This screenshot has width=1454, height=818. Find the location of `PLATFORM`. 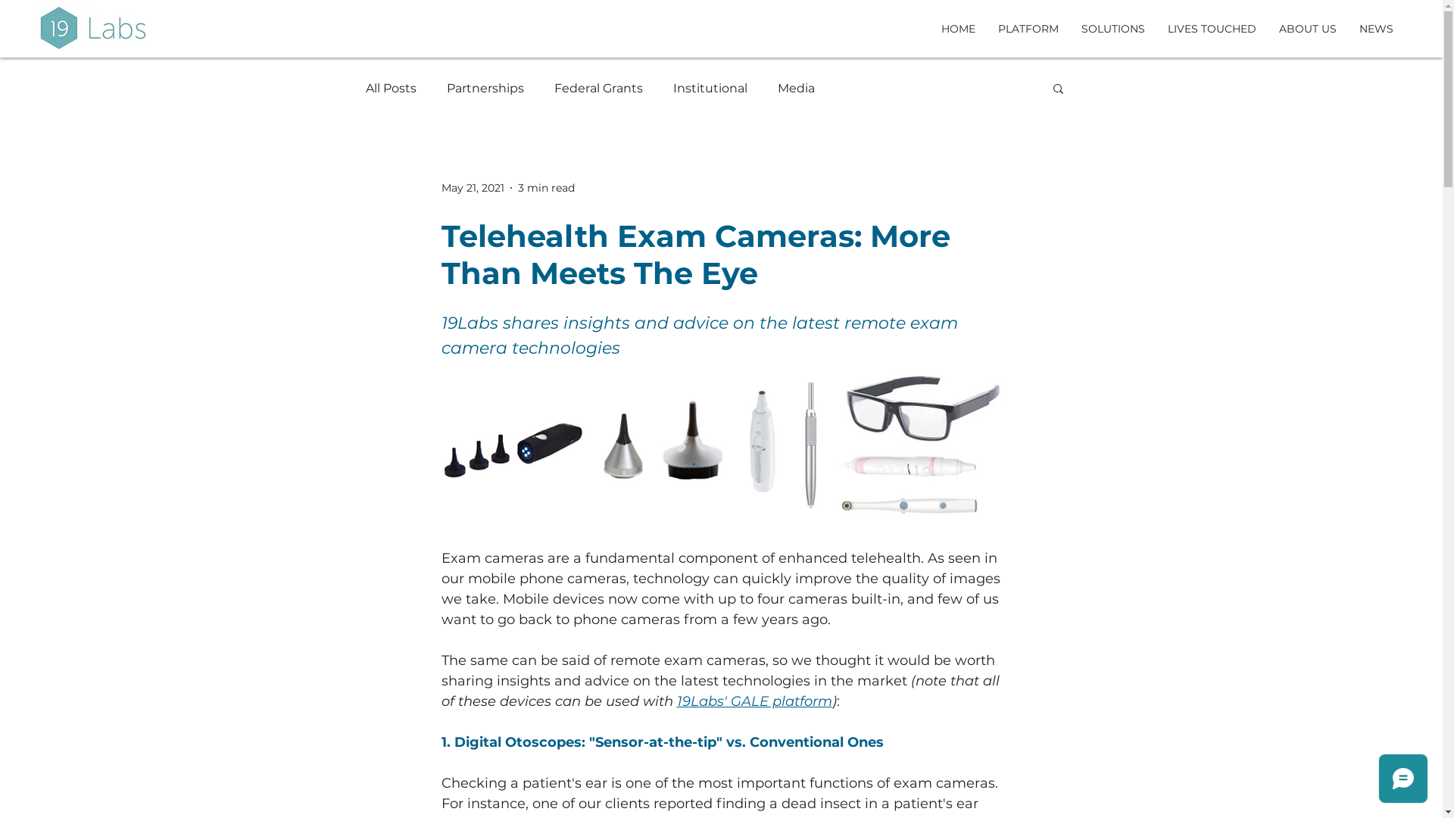

PLATFORM is located at coordinates (1028, 29).